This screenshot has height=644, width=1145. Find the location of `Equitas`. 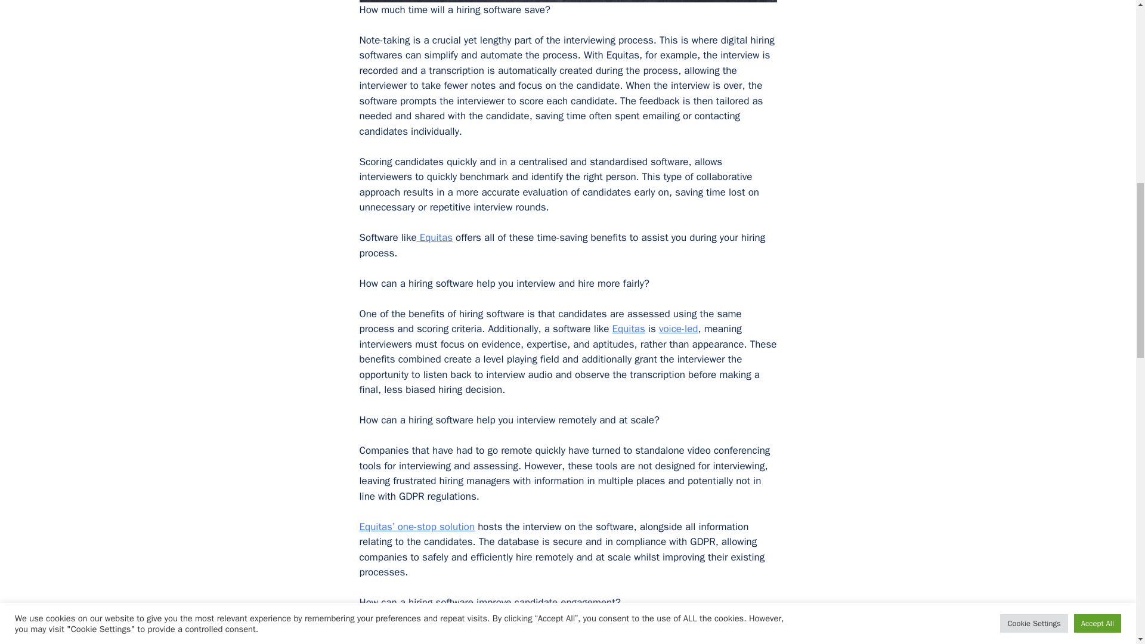

Equitas is located at coordinates (629, 329).